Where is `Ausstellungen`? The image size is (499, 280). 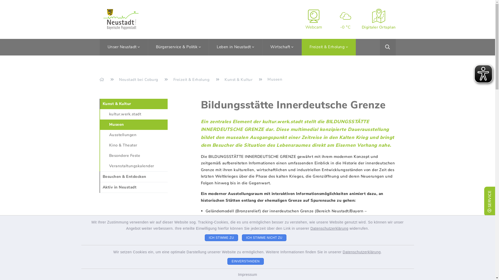 Ausstellungen is located at coordinates (123, 135).